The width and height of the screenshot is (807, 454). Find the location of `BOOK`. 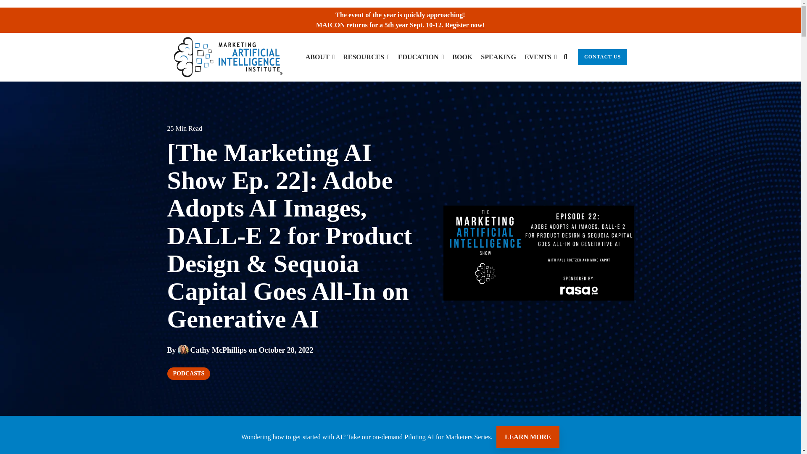

BOOK is located at coordinates (462, 57).